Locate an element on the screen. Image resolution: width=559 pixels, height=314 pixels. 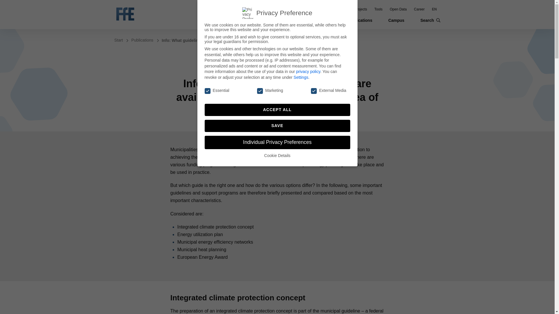
Topics is located at coordinates (326, 20).